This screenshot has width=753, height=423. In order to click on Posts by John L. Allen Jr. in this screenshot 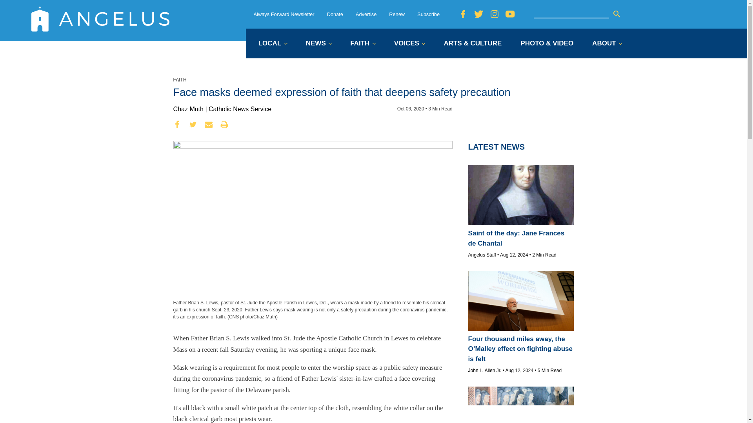, I will do `click(485, 370)`.